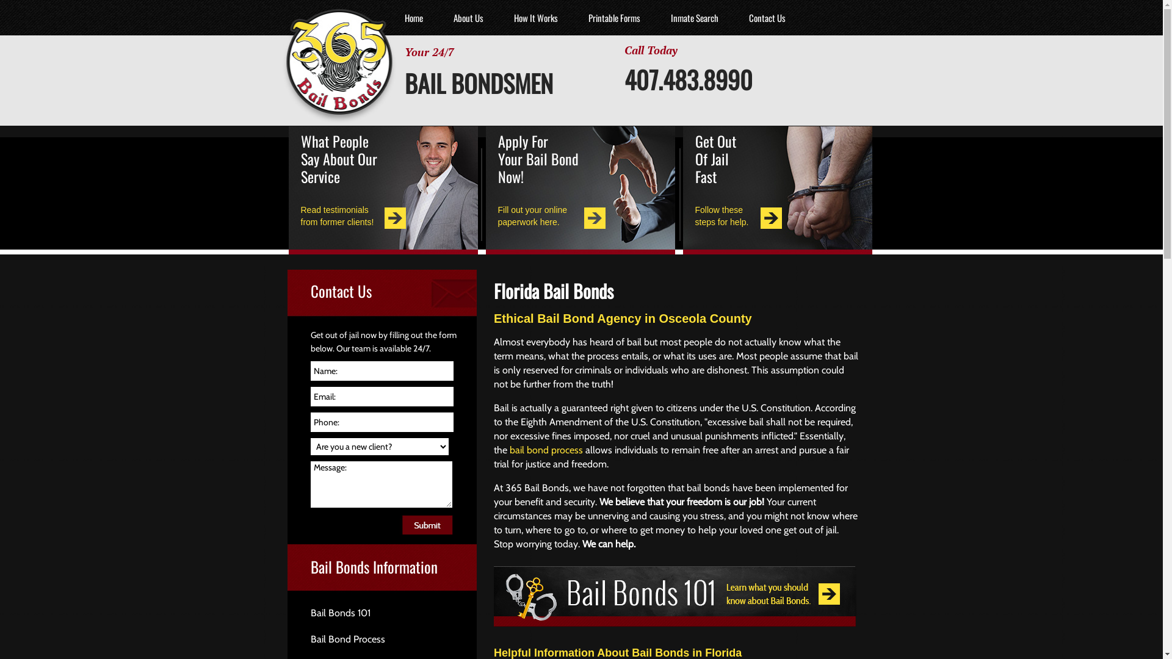 The height and width of the screenshot is (659, 1172). What do you see at coordinates (767, 18) in the screenshot?
I see `Contact Us` at bounding box center [767, 18].